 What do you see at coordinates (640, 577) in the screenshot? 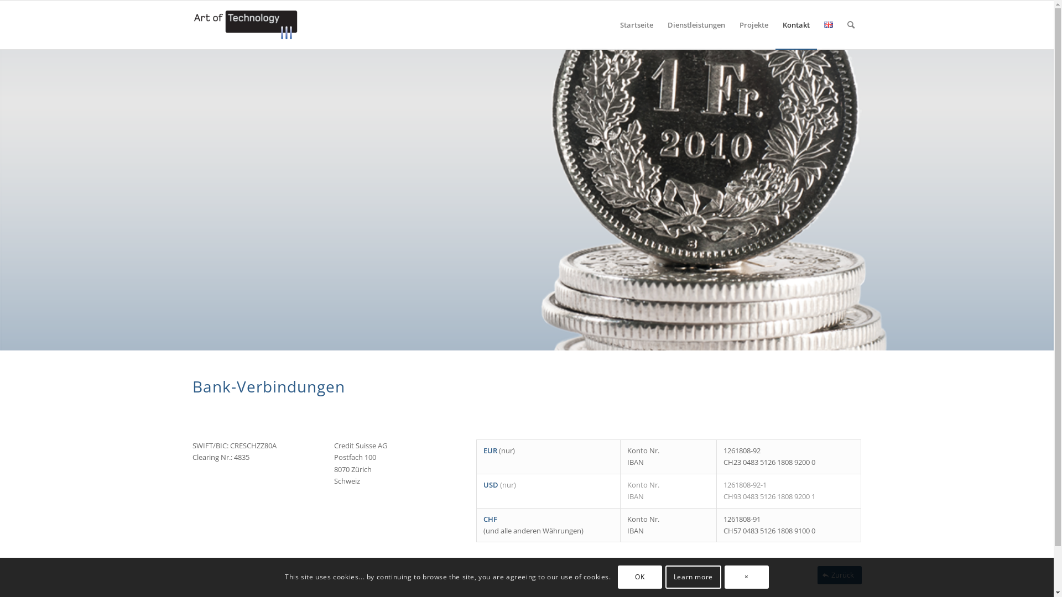
I see `OK` at bounding box center [640, 577].